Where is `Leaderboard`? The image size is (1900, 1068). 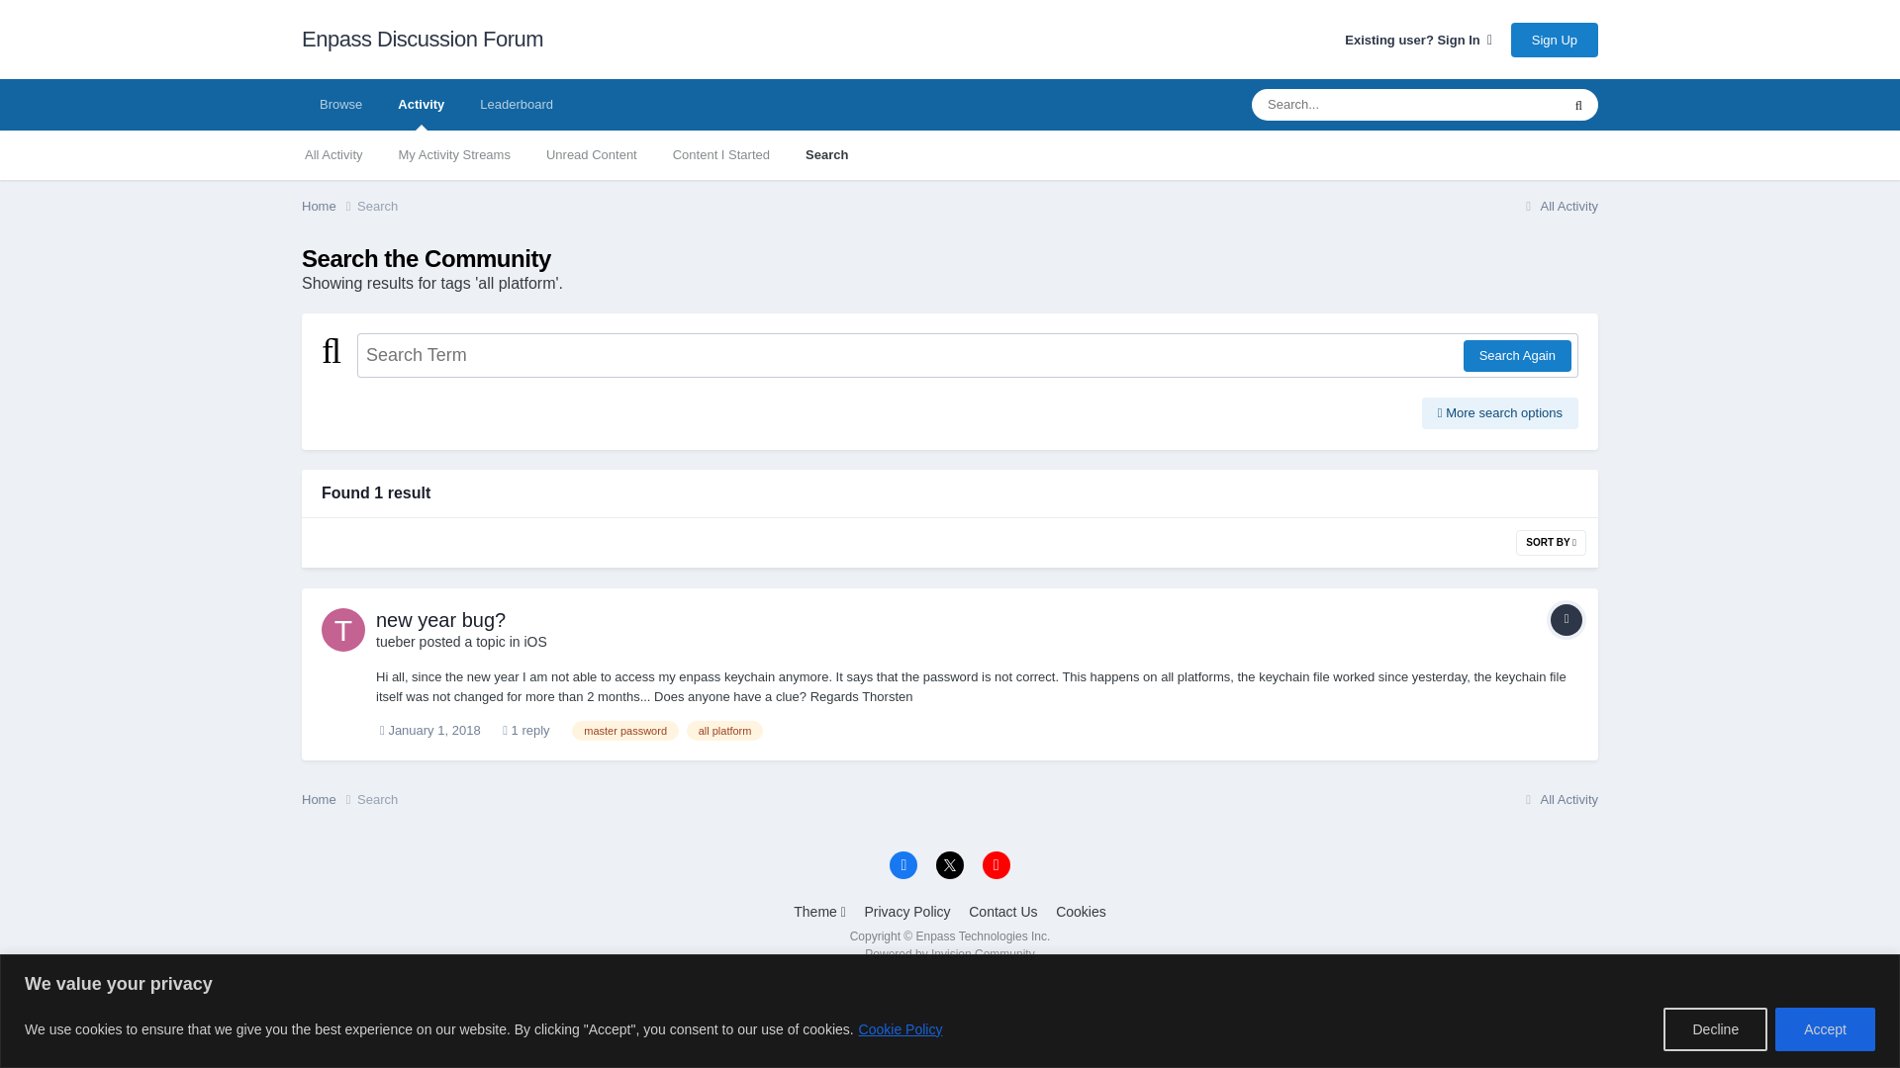 Leaderboard is located at coordinates (517, 104).